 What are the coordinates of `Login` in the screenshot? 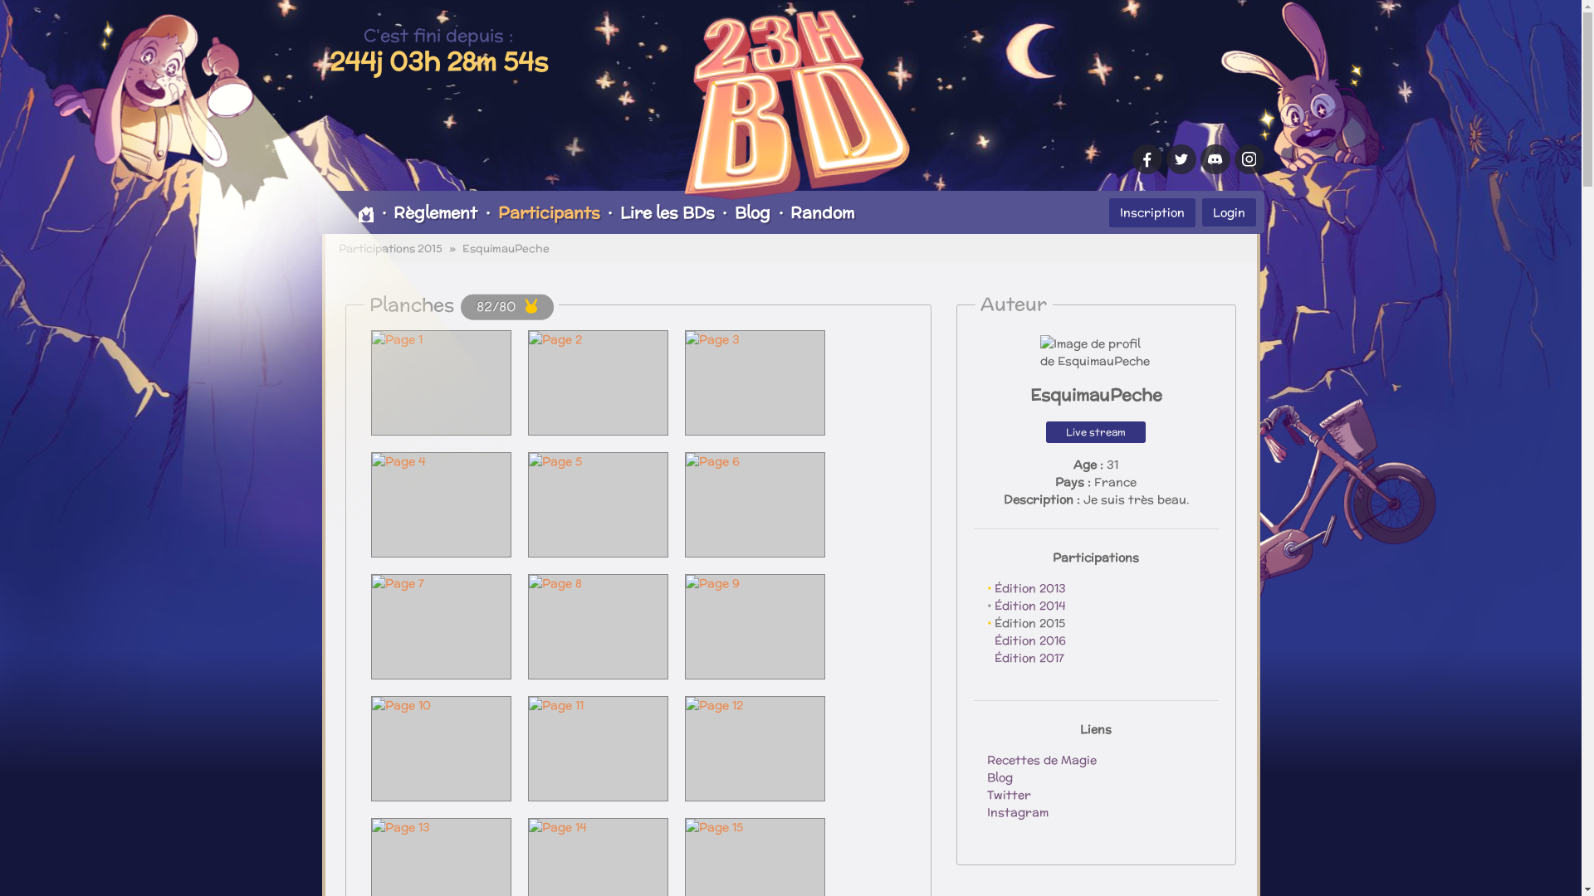 It's located at (1229, 212).